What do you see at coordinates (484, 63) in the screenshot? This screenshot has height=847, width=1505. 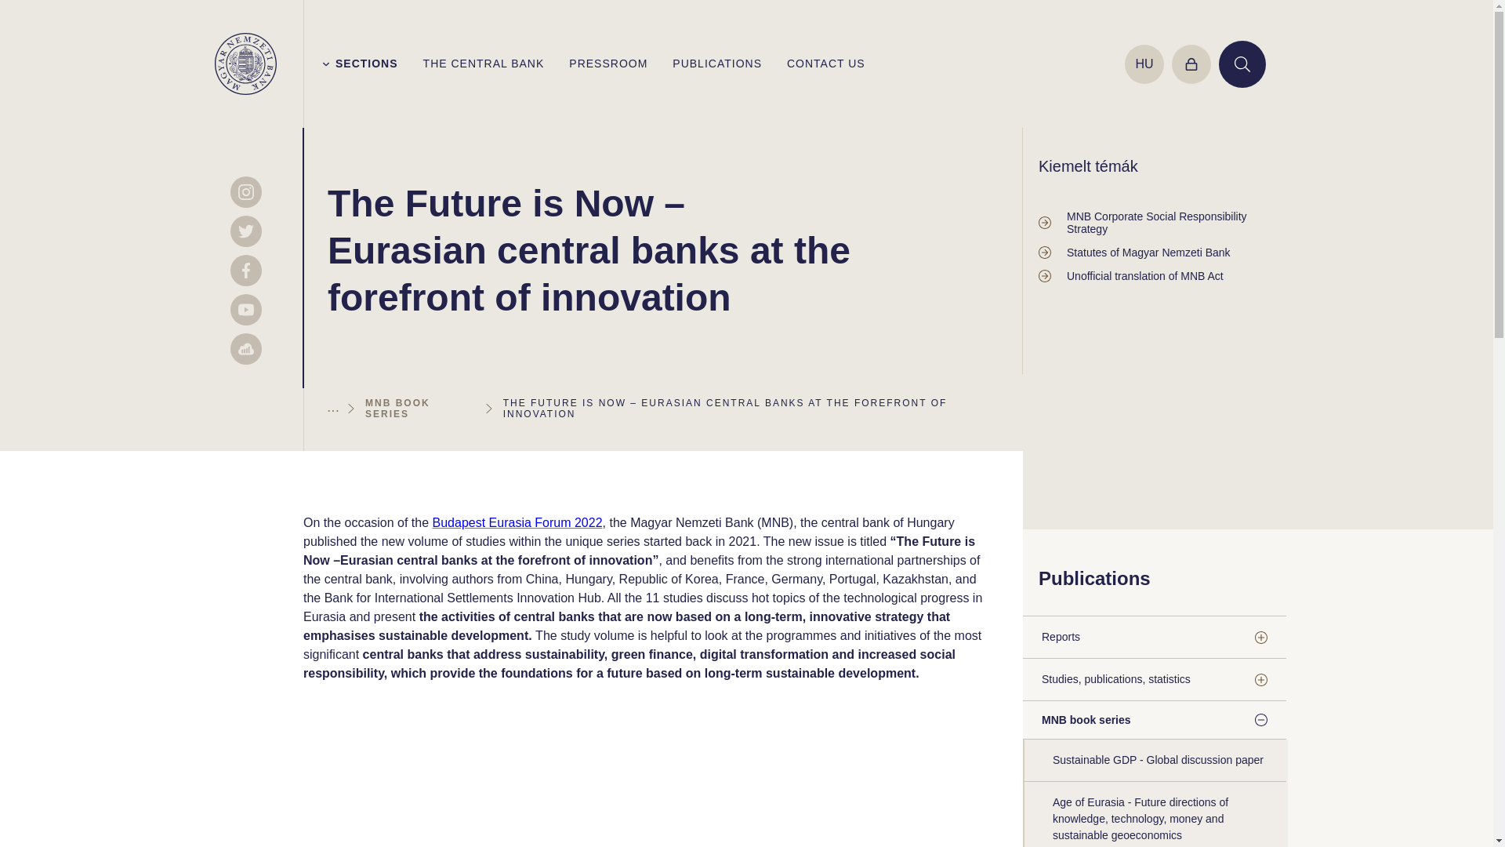 I see `THE CENTRAL BANK` at bounding box center [484, 63].